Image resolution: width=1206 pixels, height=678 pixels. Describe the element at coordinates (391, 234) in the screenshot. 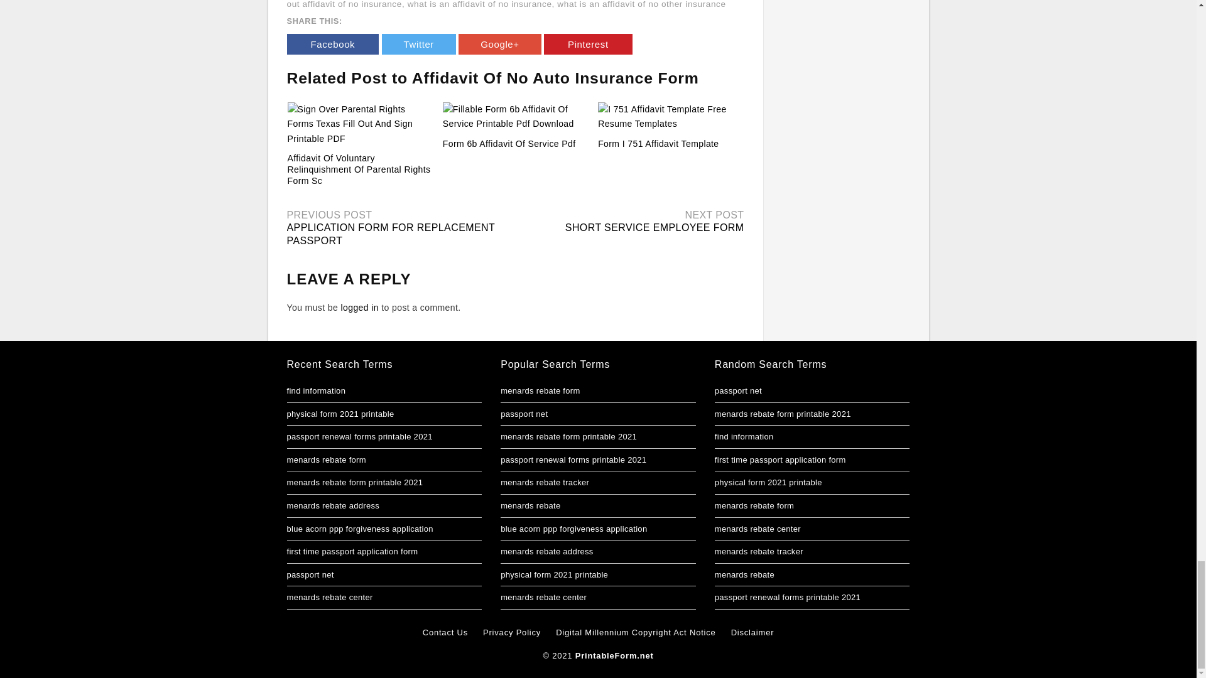

I see `APPLICATION FORM FOR REPLACEMENT PASSPORT` at that location.